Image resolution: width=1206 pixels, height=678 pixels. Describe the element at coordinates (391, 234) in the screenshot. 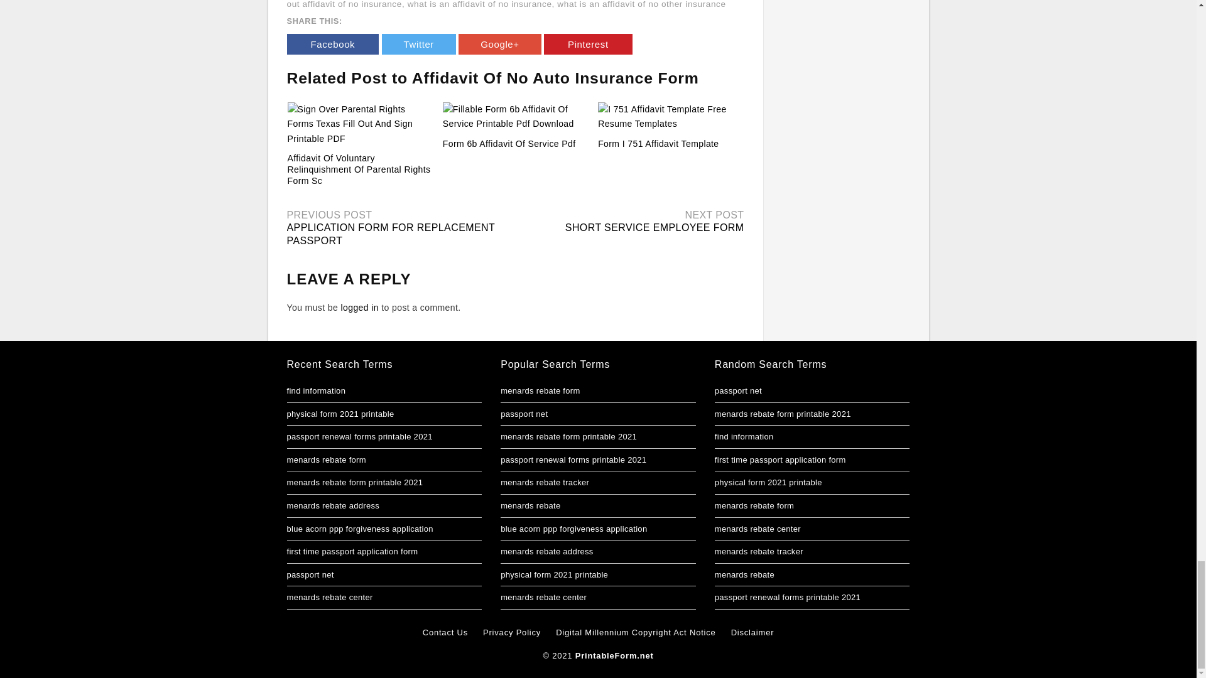

I see `APPLICATION FORM FOR REPLACEMENT PASSPORT` at that location.